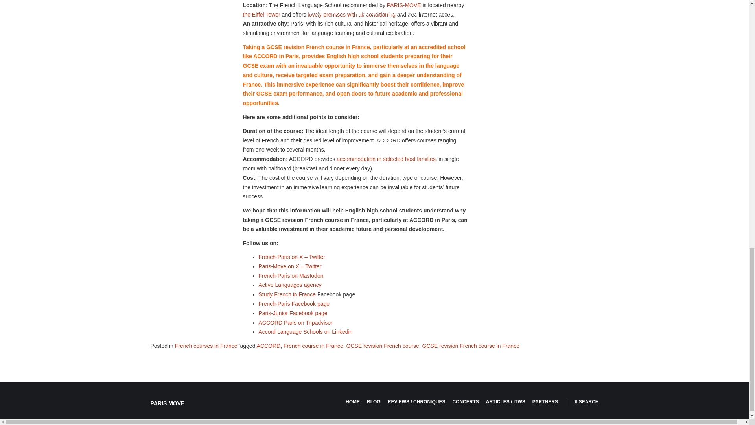  I want to click on French-Paris Facebook page, so click(294, 303).